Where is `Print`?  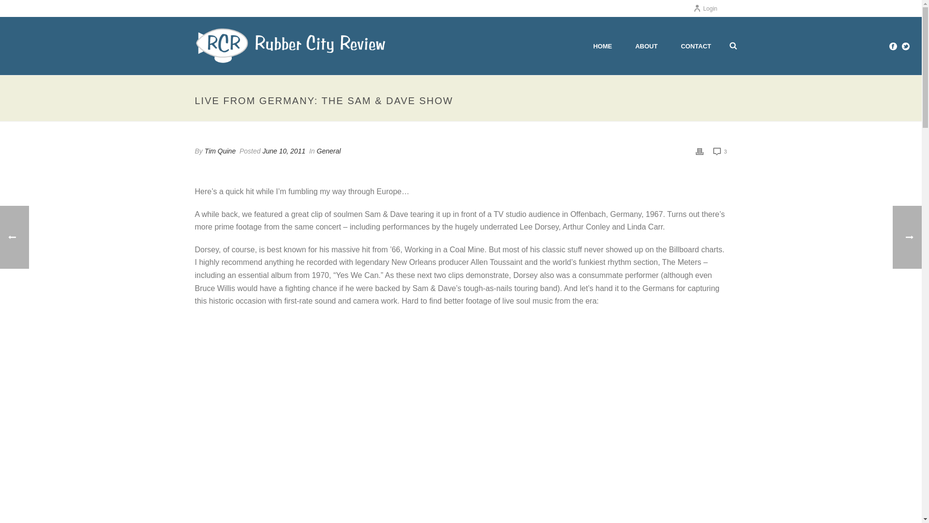
Print is located at coordinates (700, 151).